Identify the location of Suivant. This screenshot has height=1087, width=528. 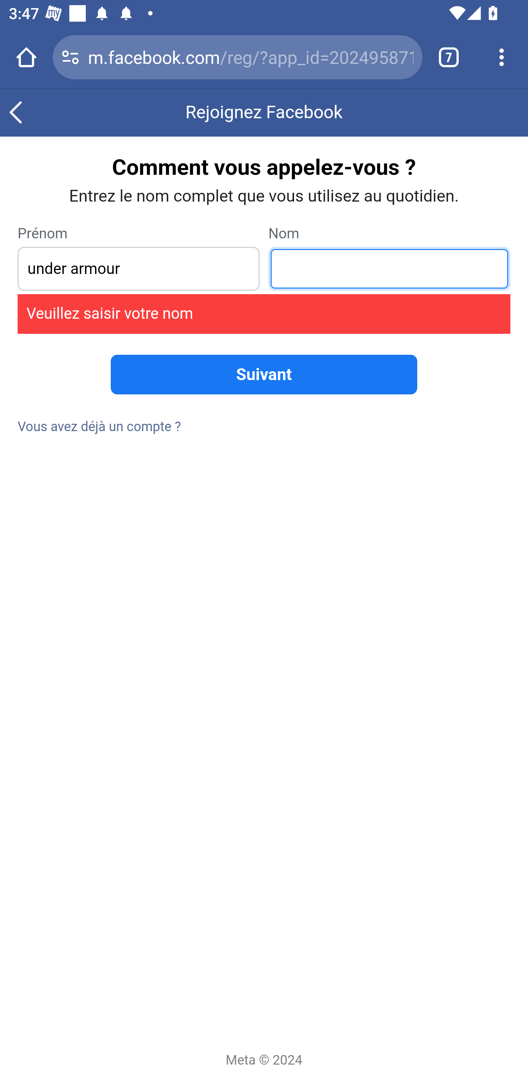
(264, 374).